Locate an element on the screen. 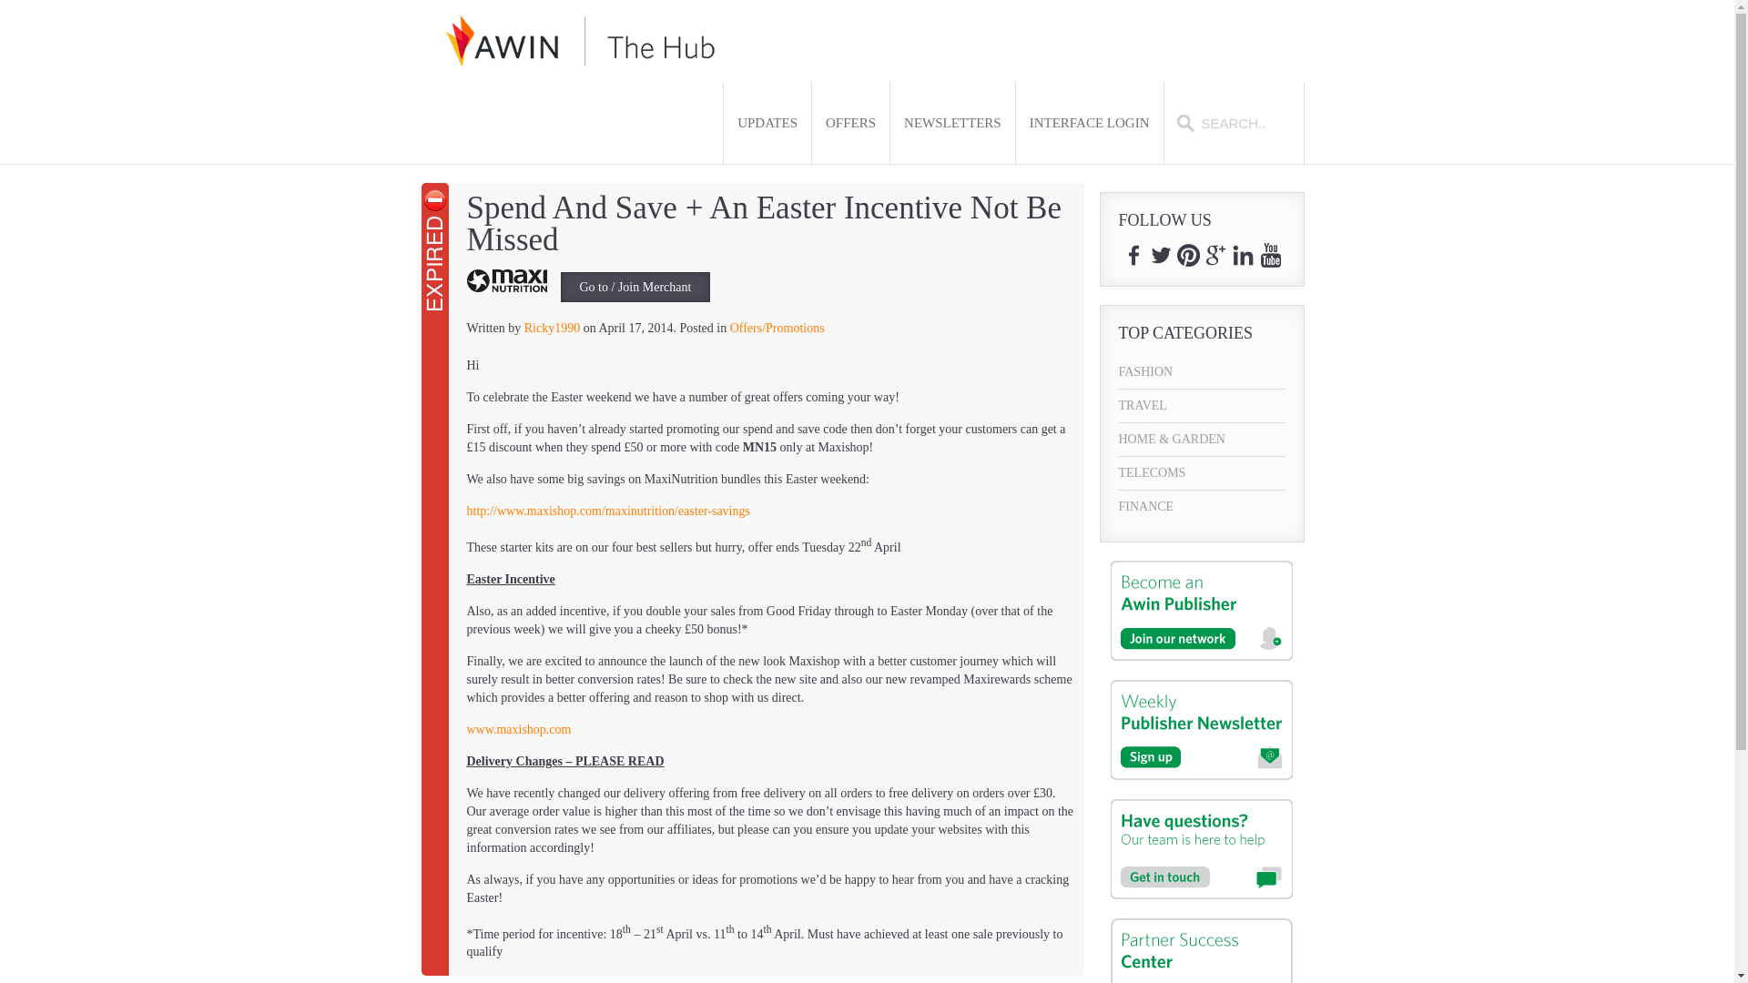 The width and height of the screenshot is (1748, 983). NEWSLETTERS is located at coordinates (952, 123).